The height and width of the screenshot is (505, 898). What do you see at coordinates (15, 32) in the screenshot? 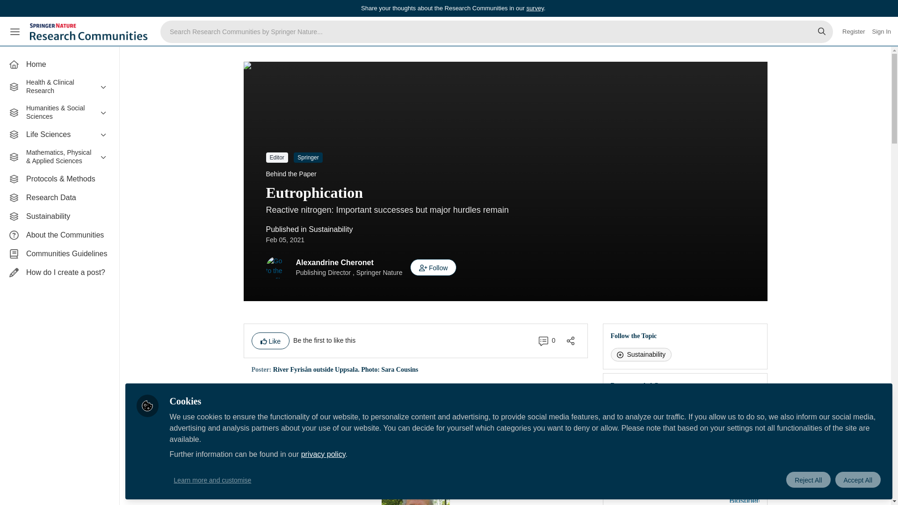
I see `Menu` at bounding box center [15, 32].